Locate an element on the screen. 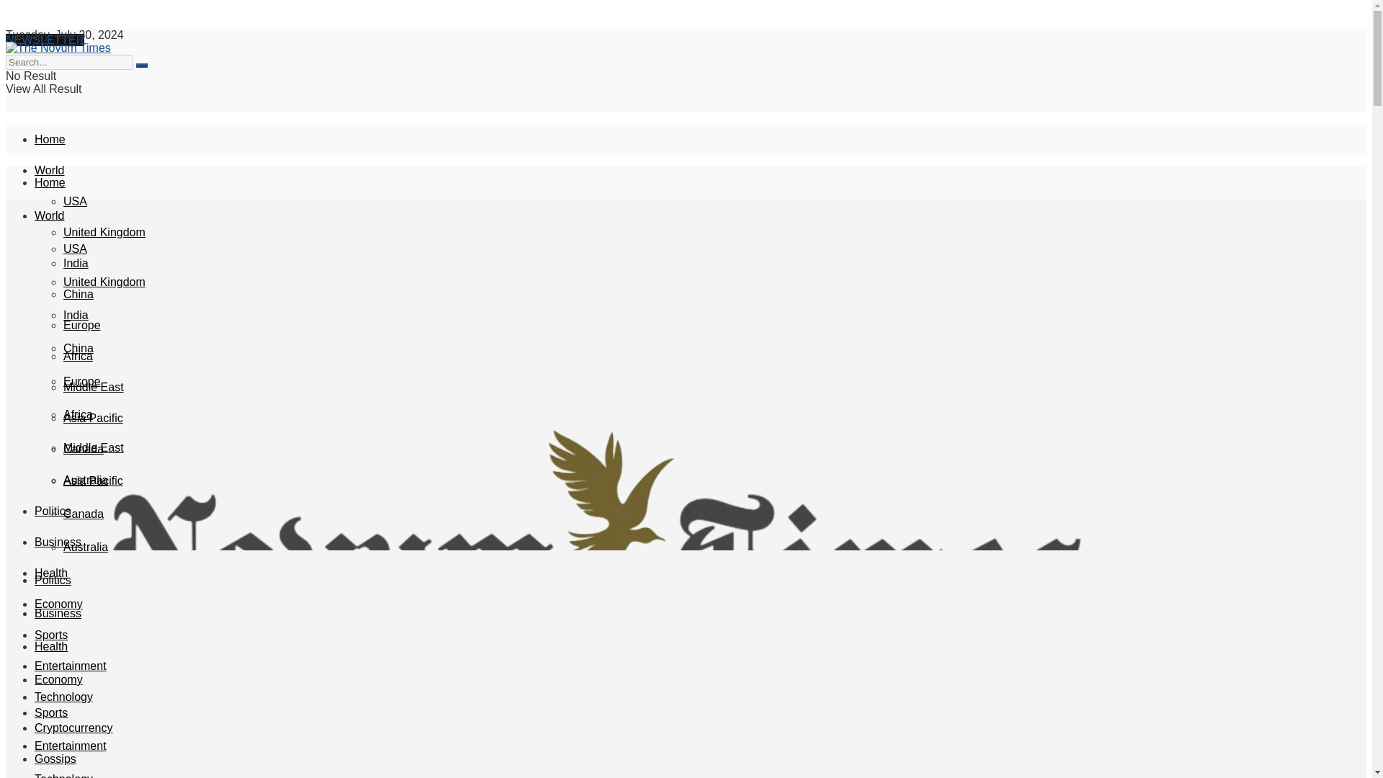  USA is located at coordinates (75, 249).